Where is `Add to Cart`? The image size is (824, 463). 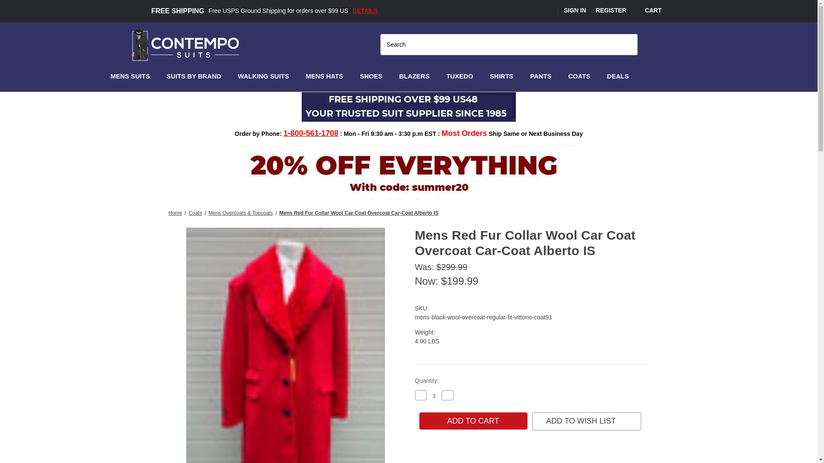
Add to Cart is located at coordinates (473, 421).